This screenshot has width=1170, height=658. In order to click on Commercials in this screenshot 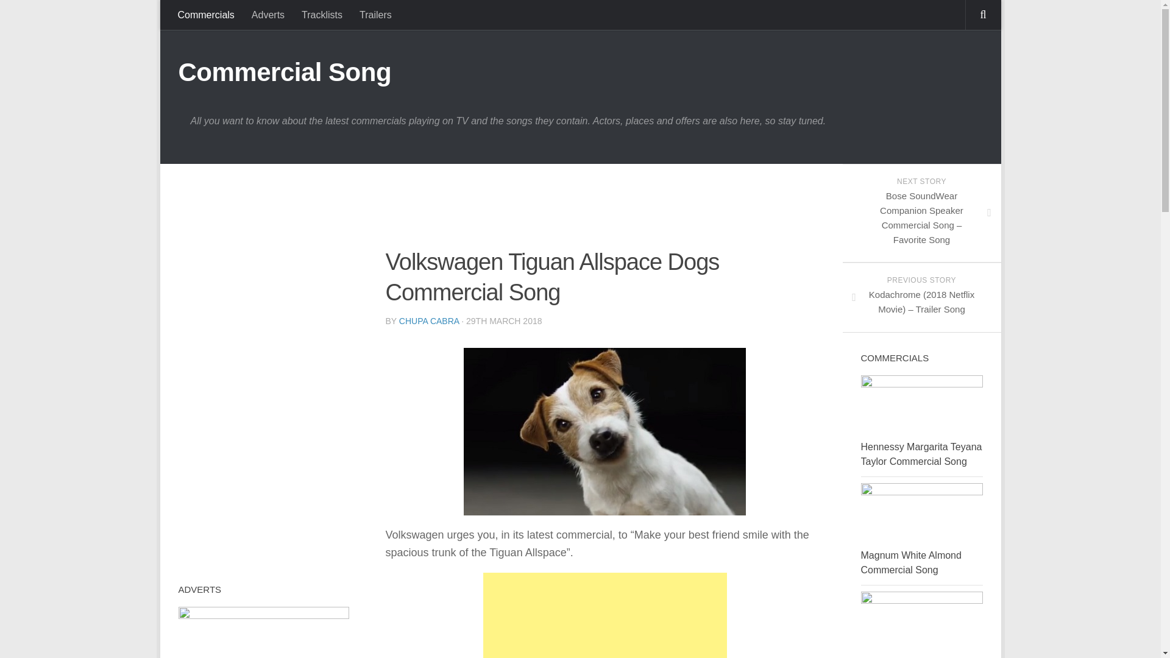, I will do `click(206, 15)`.